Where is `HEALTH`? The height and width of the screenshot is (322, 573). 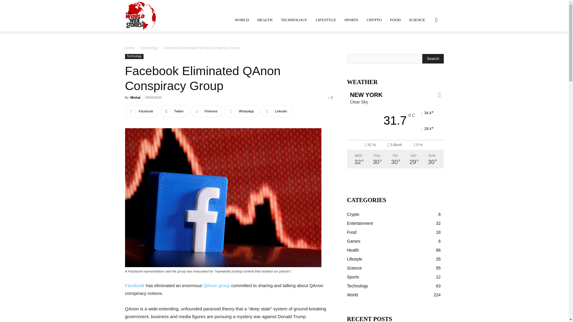 HEALTH is located at coordinates (265, 20).